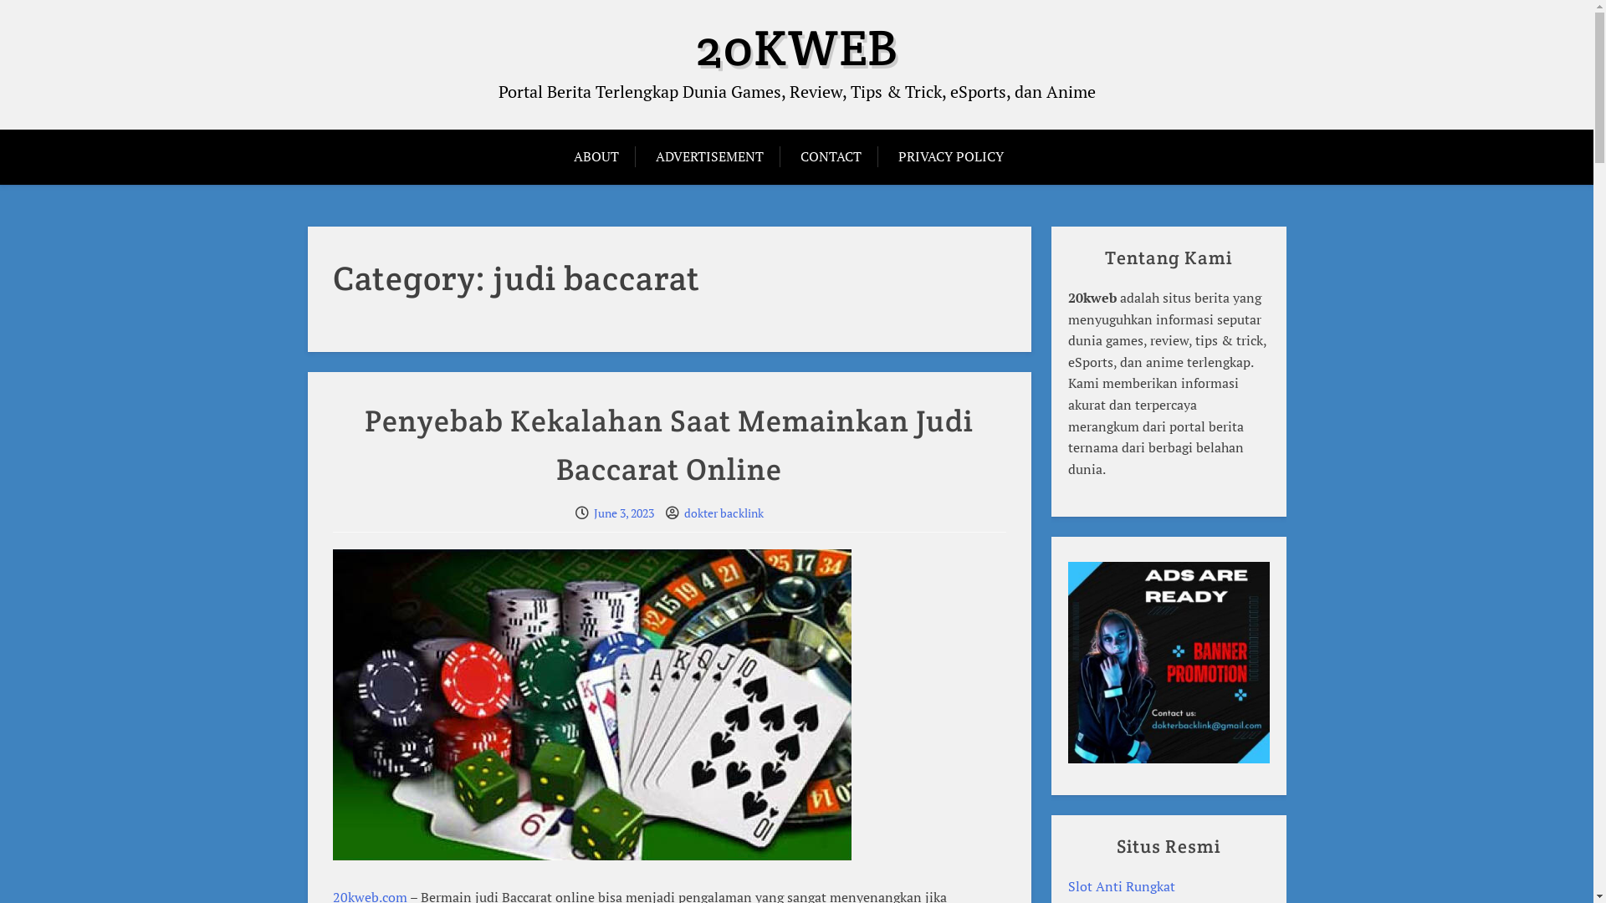 Image resolution: width=1606 pixels, height=903 pixels. What do you see at coordinates (669, 445) in the screenshot?
I see `Penyebab Kekalahan Saat Memainkan Judi Baccarat Online` at bounding box center [669, 445].